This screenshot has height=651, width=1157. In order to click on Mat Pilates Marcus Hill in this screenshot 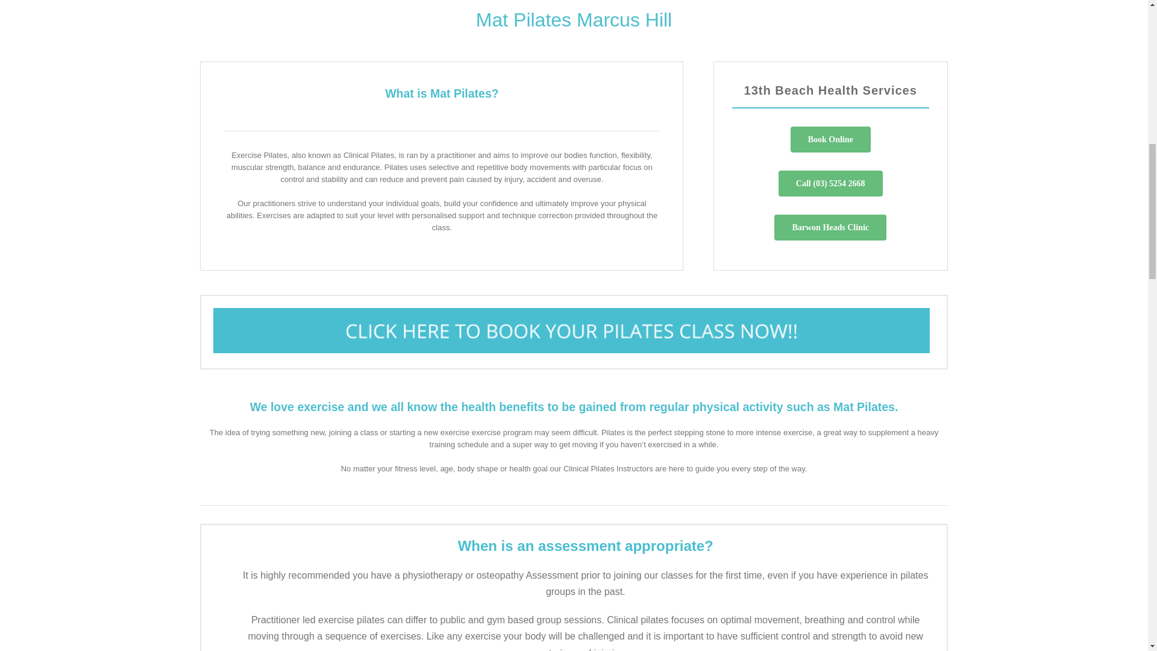, I will do `click(574, 30)`.